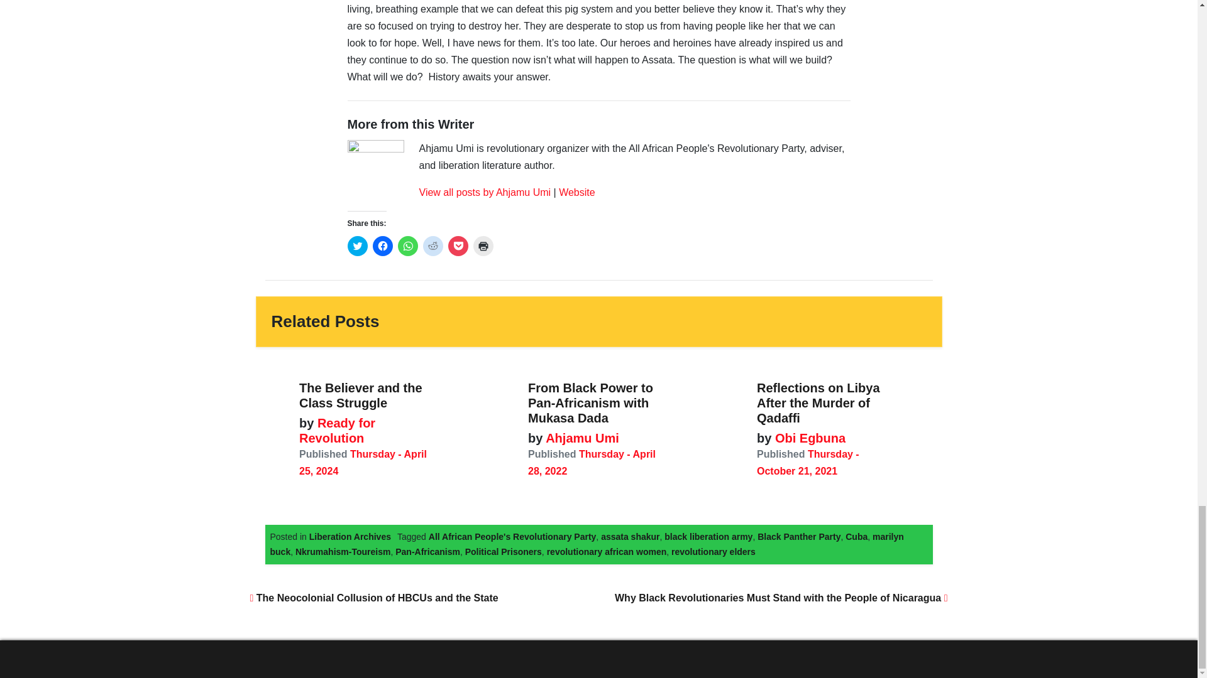 The image size is (1207, 678). Describe the element at coordinates (484, 192) in the screenshot. I see `View all posts by Ahjamu Umi` at that location.